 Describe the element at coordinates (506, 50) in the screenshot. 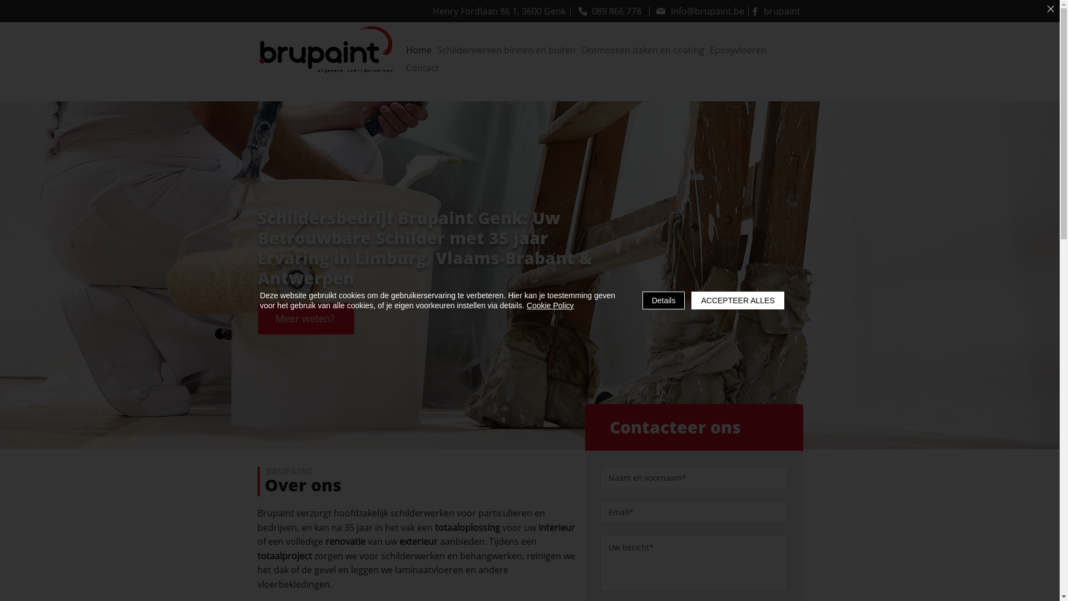

I see `Schilderwerken binnen en buiten` at that location.